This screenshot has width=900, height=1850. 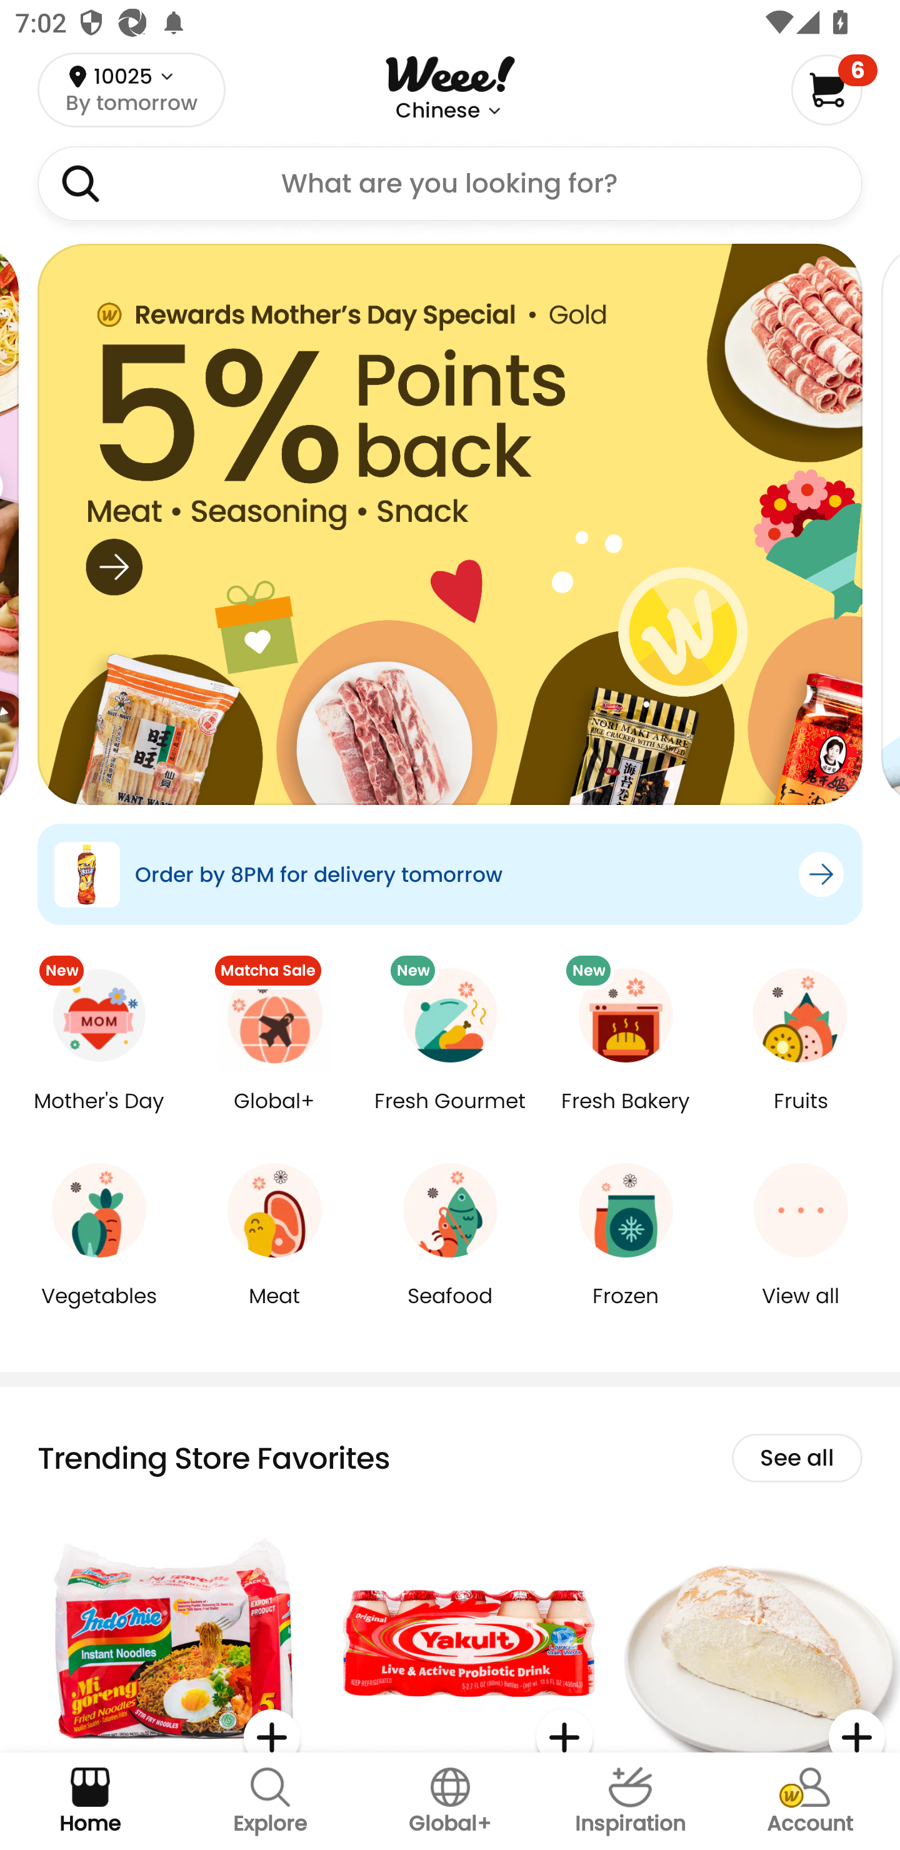 I want to click on Frozen, so click(x=625, y=1311).